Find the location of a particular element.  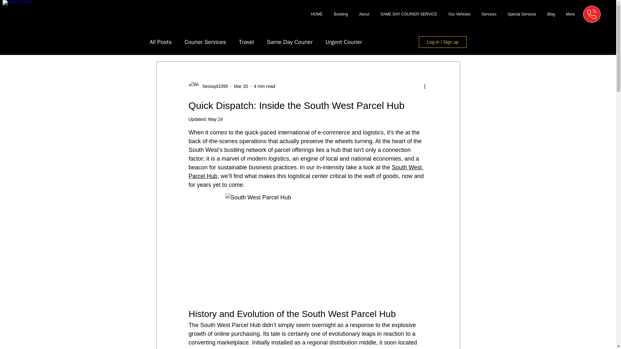

Blog is located at coordinates (551, 14).